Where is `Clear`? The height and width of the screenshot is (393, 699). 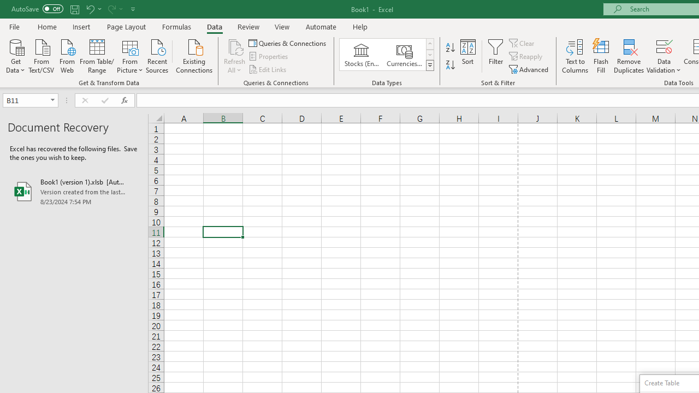
Clear is located at coordinates (523, 43).